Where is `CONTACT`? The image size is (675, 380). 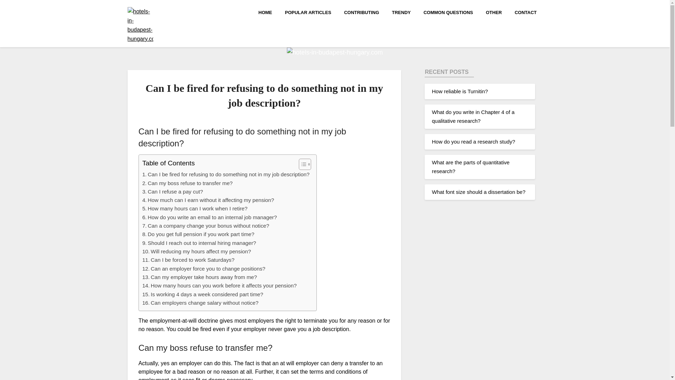 CONTACT is located at coordinates (526, 12).